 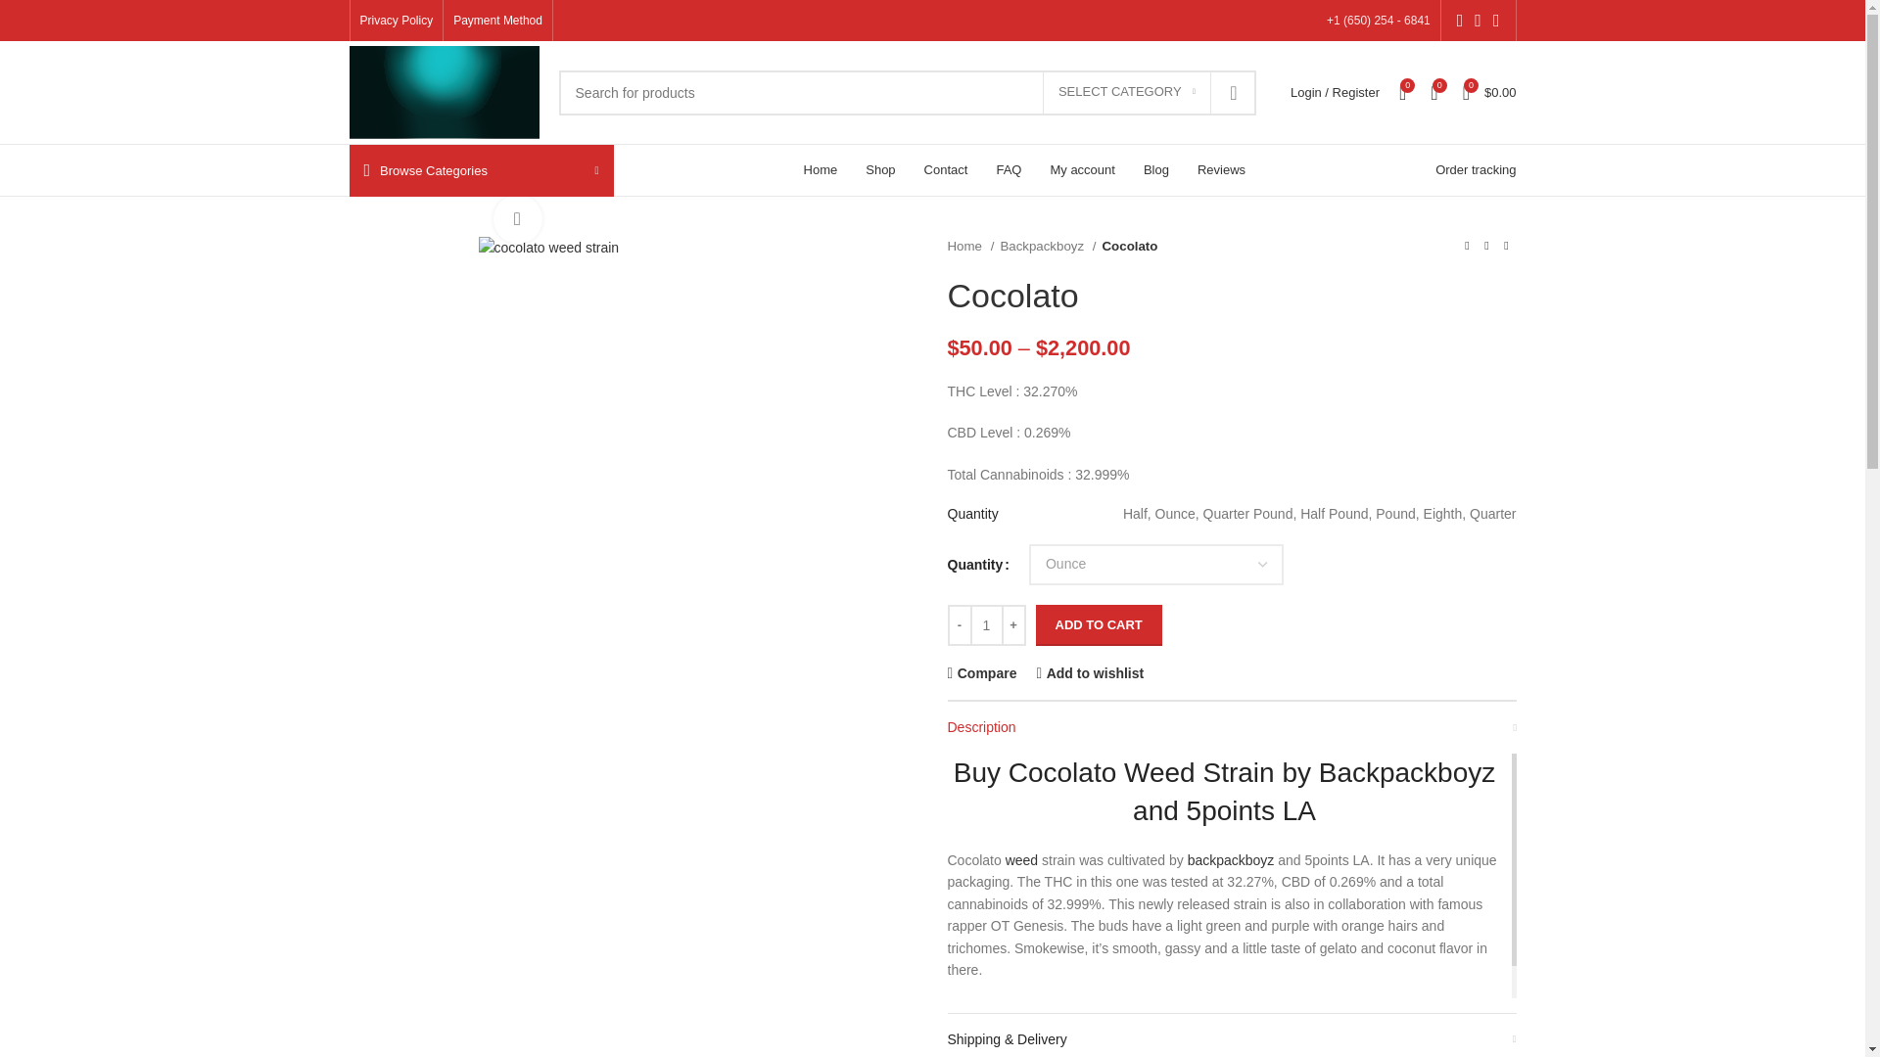 What do you see at coordinates (1334, 92) in the screenshot?
I see `My account` at bounding box center [1334, 92].